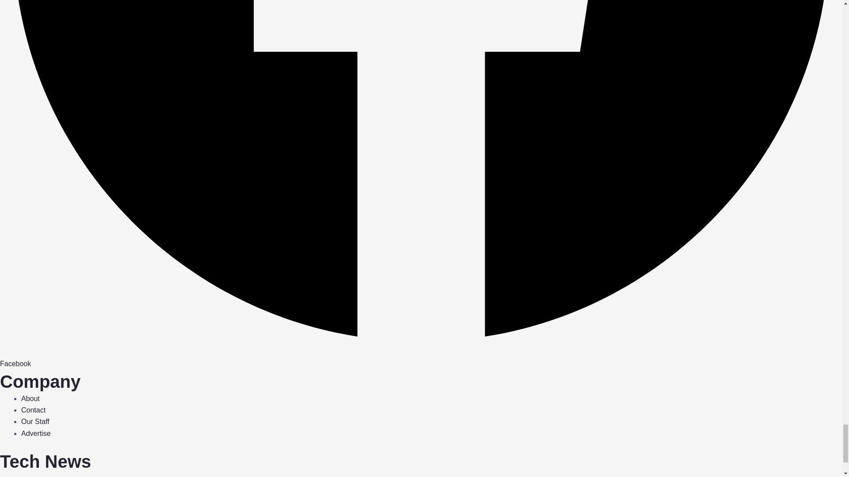 This screenshot has width=849, height=477. Describe the element at coordinates (31, 398) in the screenshot. I see `About` at that location.